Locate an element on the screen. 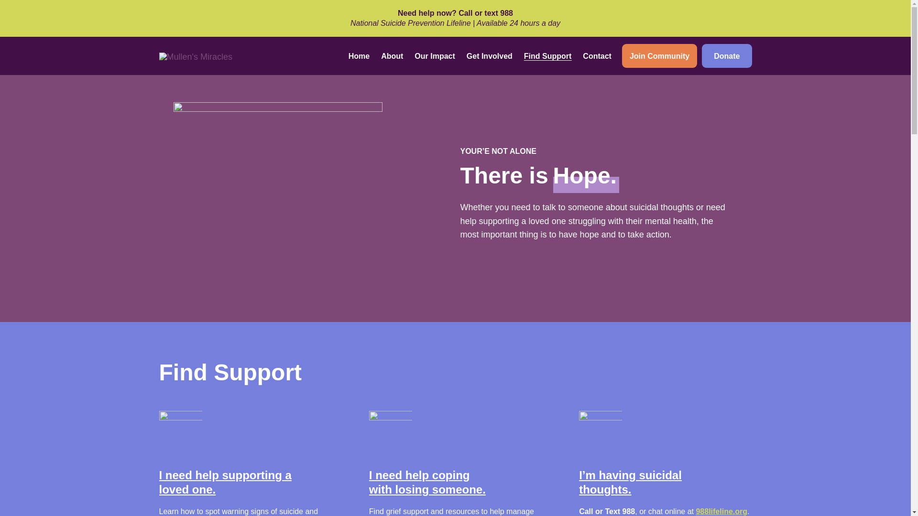 Image resolution: width=918 pixels, height=516 pixels. Home is located at coordinates (359, 56).